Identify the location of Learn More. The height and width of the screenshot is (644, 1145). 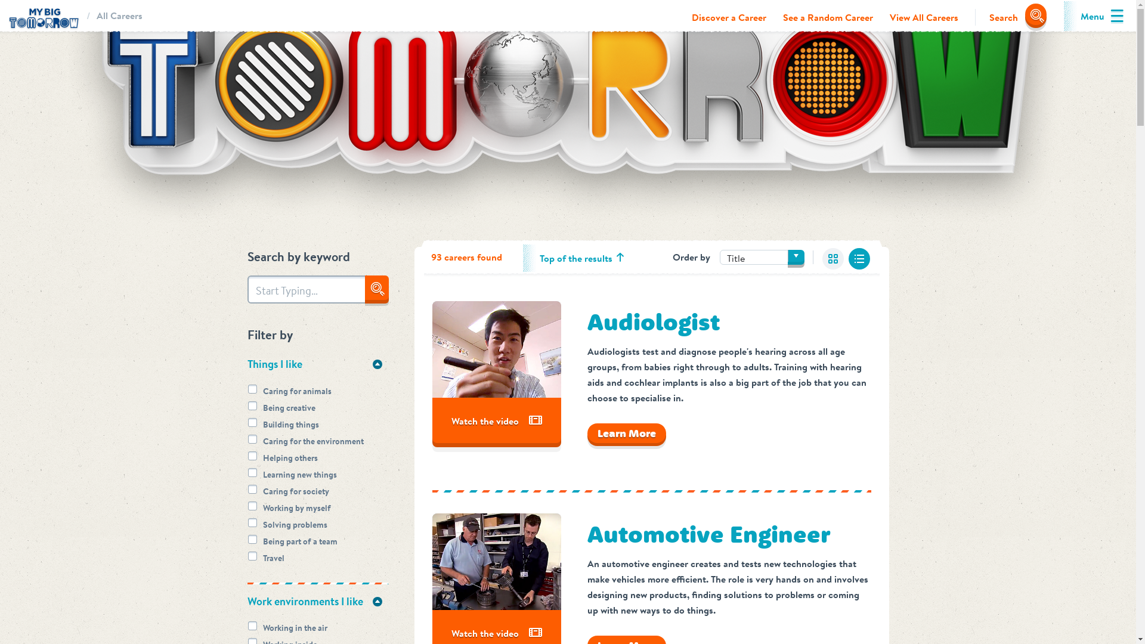
(626, 433).